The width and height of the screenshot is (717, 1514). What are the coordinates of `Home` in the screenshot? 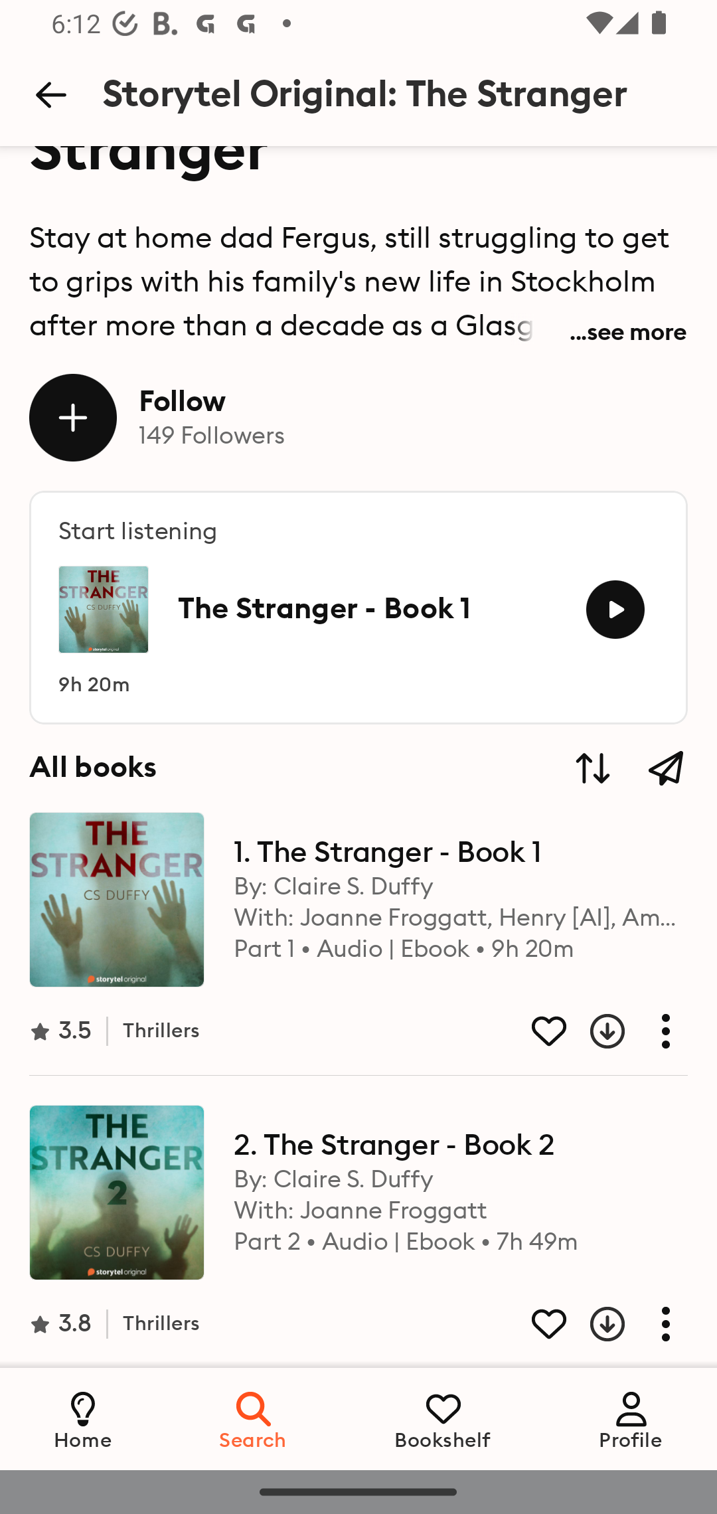 It's located at (83, 1418).